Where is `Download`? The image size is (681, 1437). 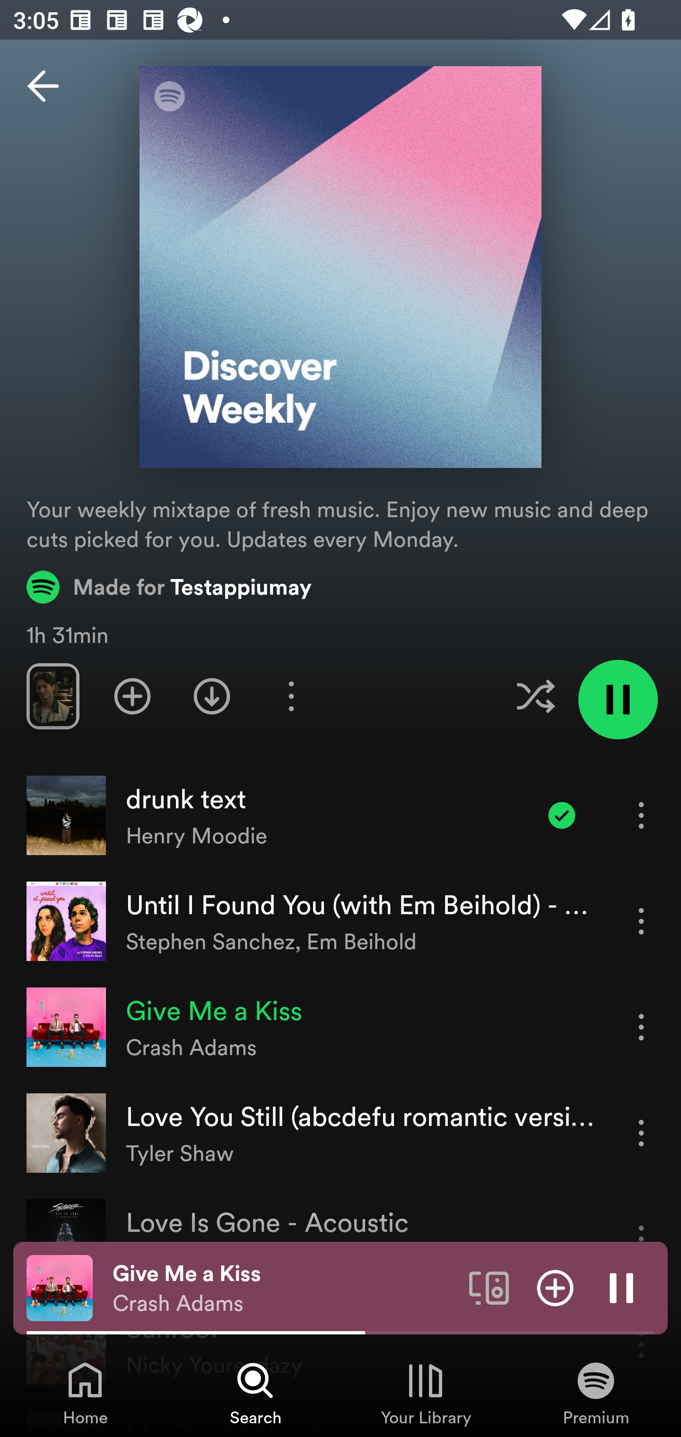 Download is located at coordinates (212, 696).